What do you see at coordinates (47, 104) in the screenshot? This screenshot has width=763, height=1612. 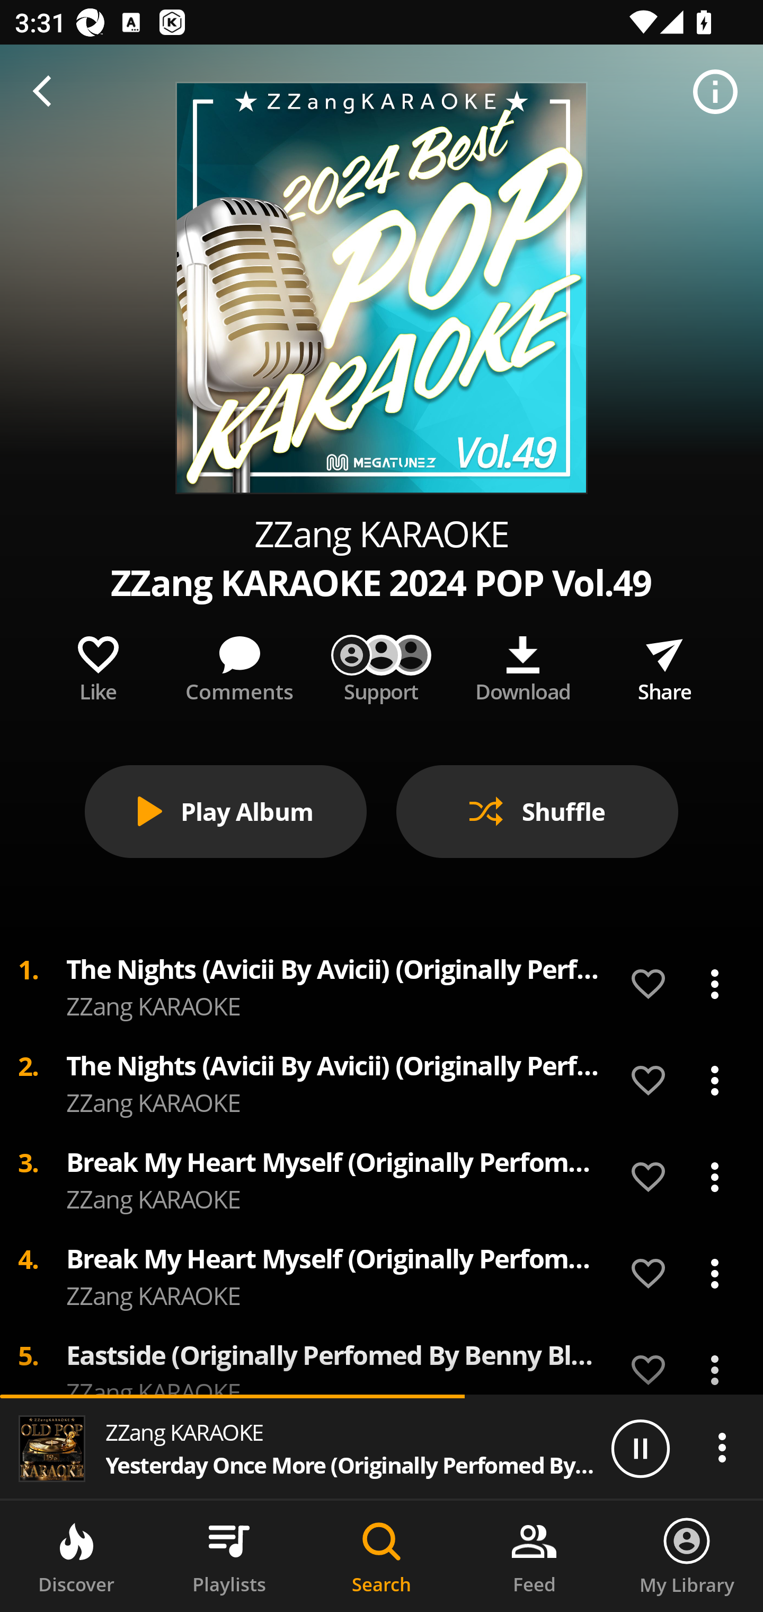 I see `Close` at bounding box center [47, 104].